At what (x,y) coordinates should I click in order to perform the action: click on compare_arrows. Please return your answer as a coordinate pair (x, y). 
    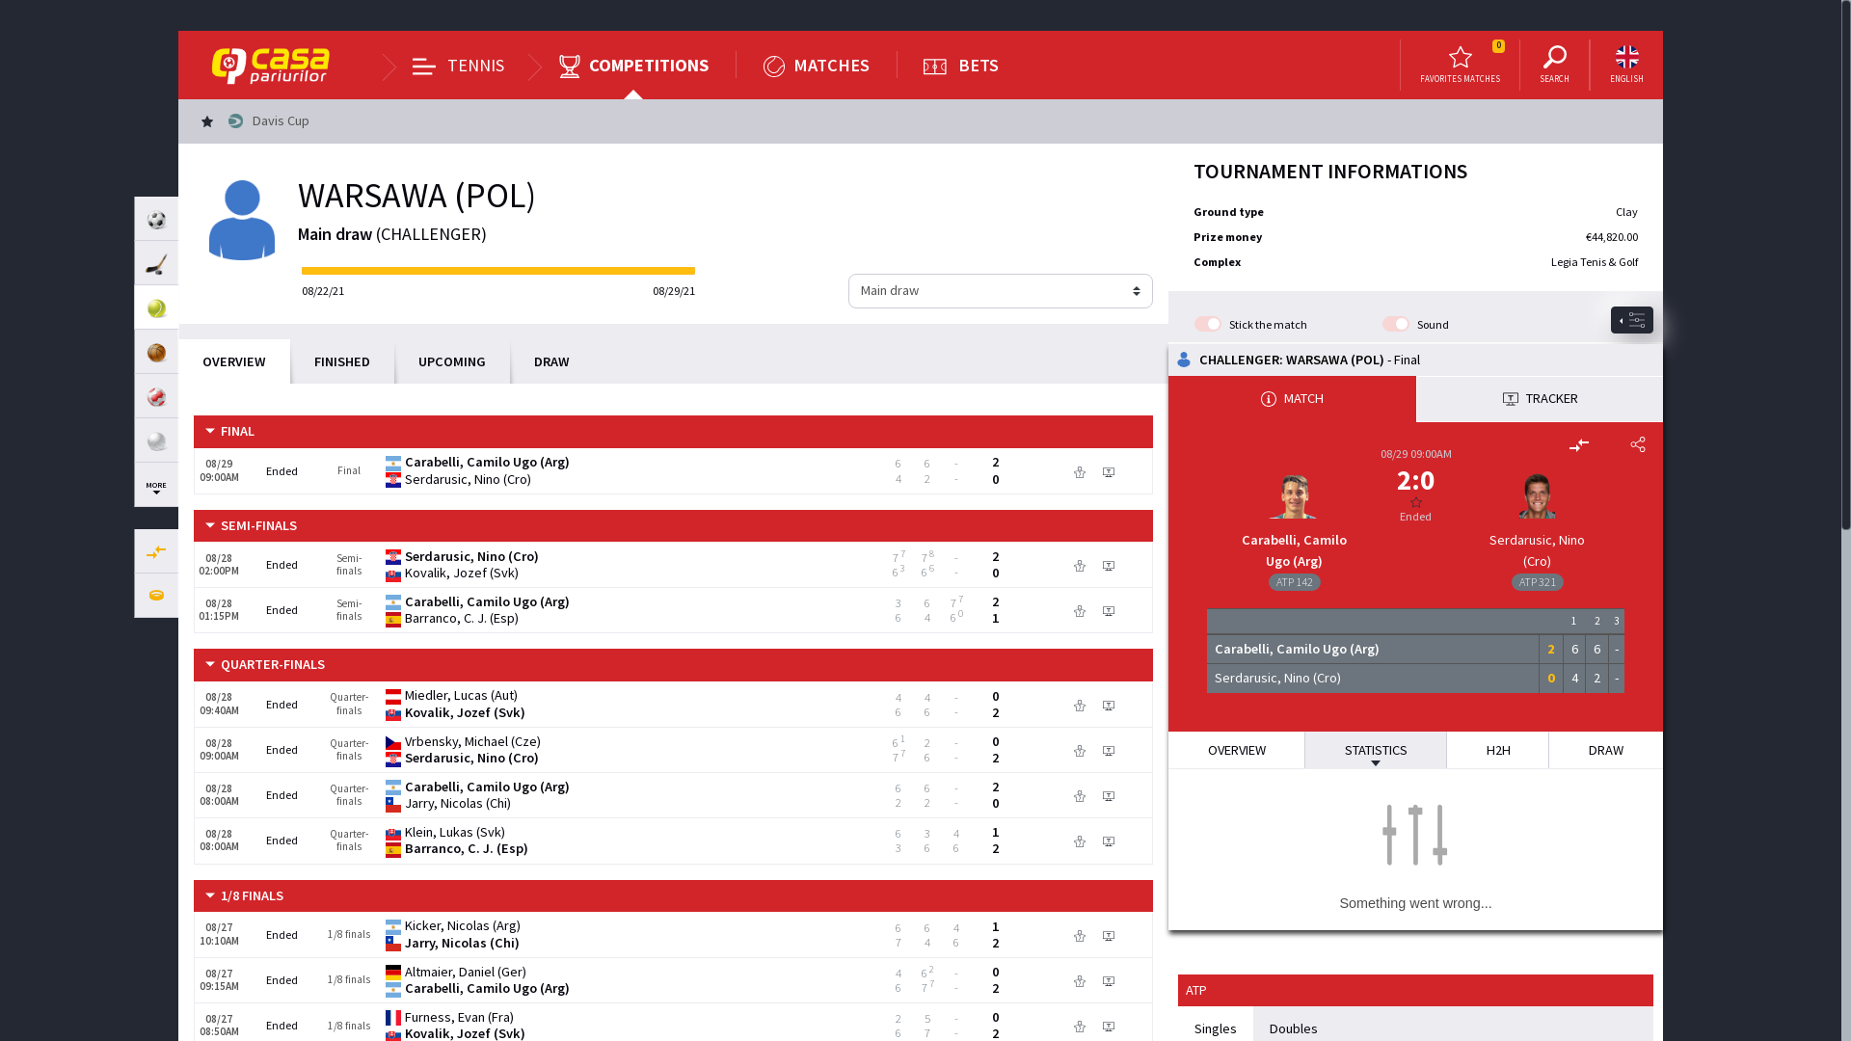
    Looking at the image, I should click on (1579, 445).